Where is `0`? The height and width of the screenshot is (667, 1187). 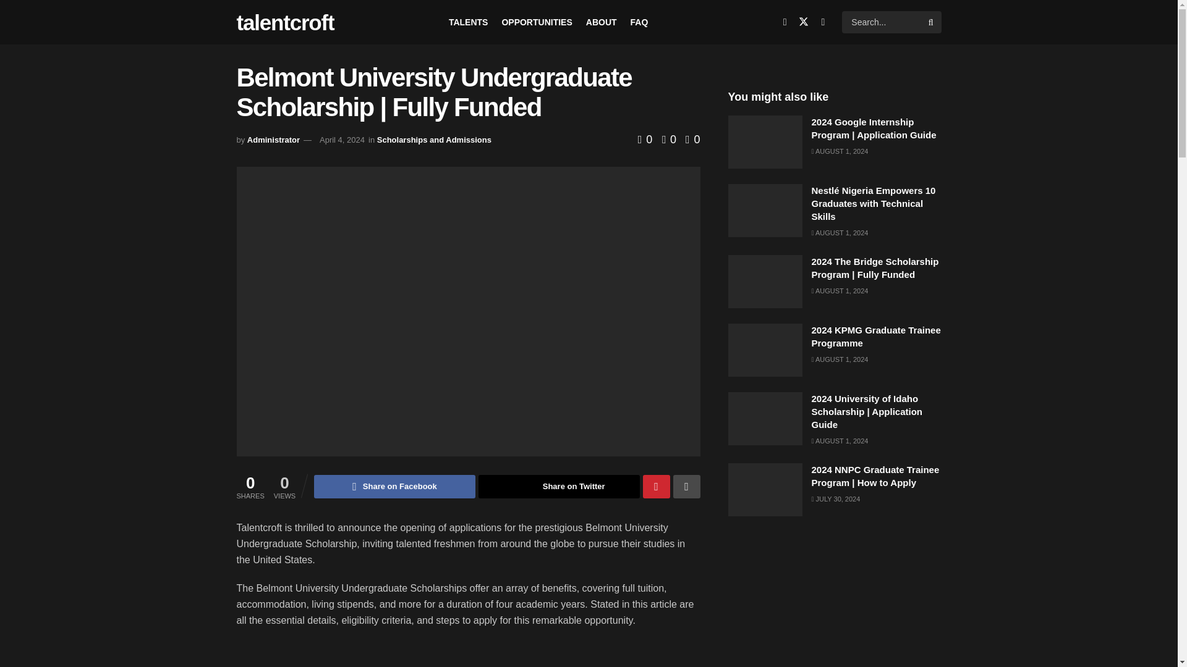 0 is located at coordinates (665, 140).